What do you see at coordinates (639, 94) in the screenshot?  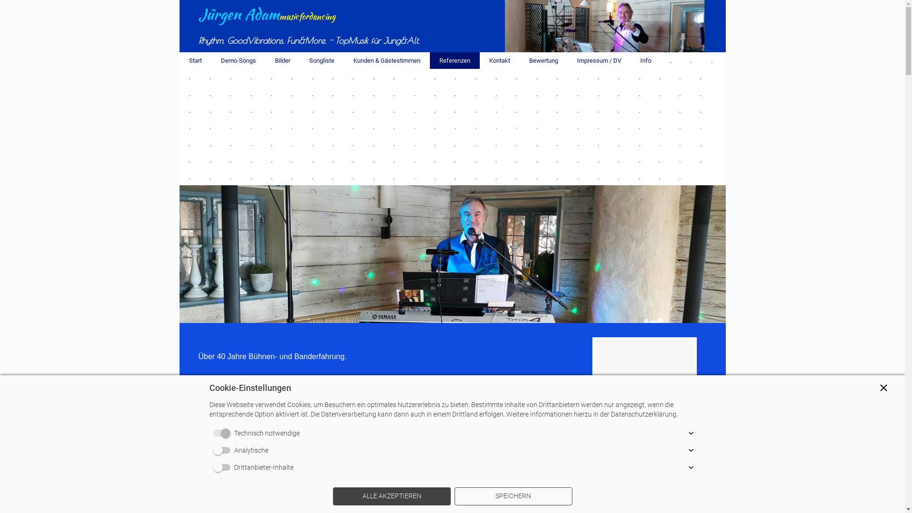 I see `.` at bounding box center [639, 94].